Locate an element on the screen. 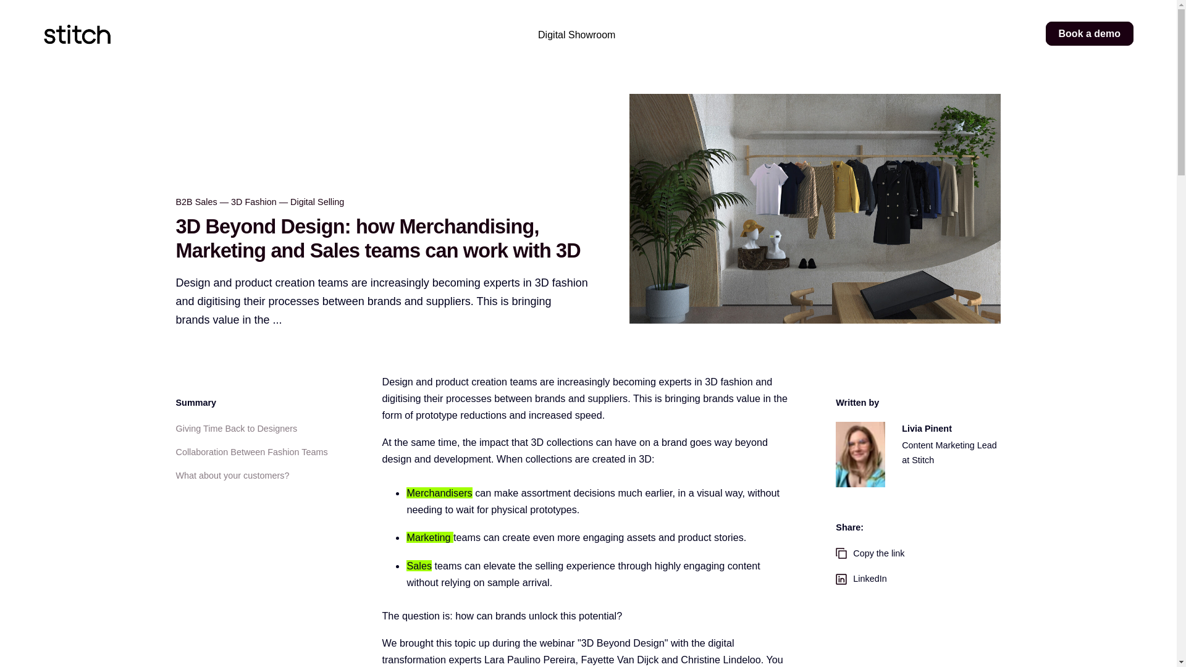  Digital Showroom is located at coordinates (577, 35).